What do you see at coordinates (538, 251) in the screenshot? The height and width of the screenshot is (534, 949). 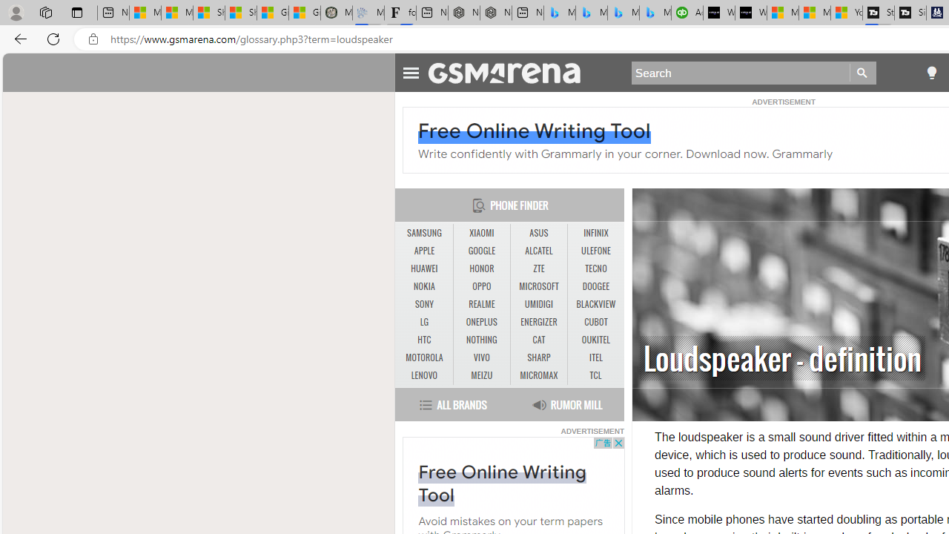 I see `ALCATEL` at bounding box center [538, 251].